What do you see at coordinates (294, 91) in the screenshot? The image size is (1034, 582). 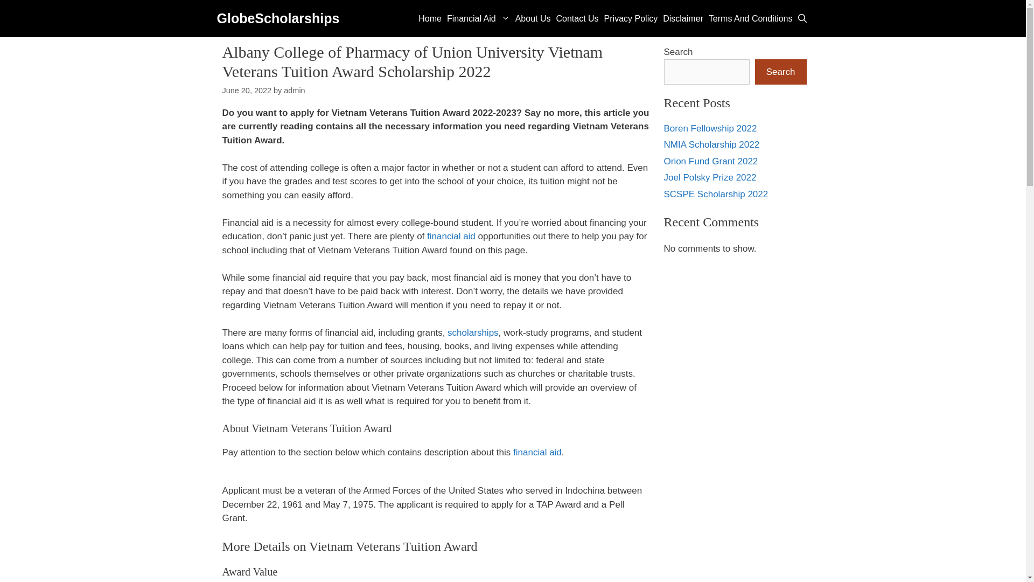 I see `admin` at bounding box center [294, 91].